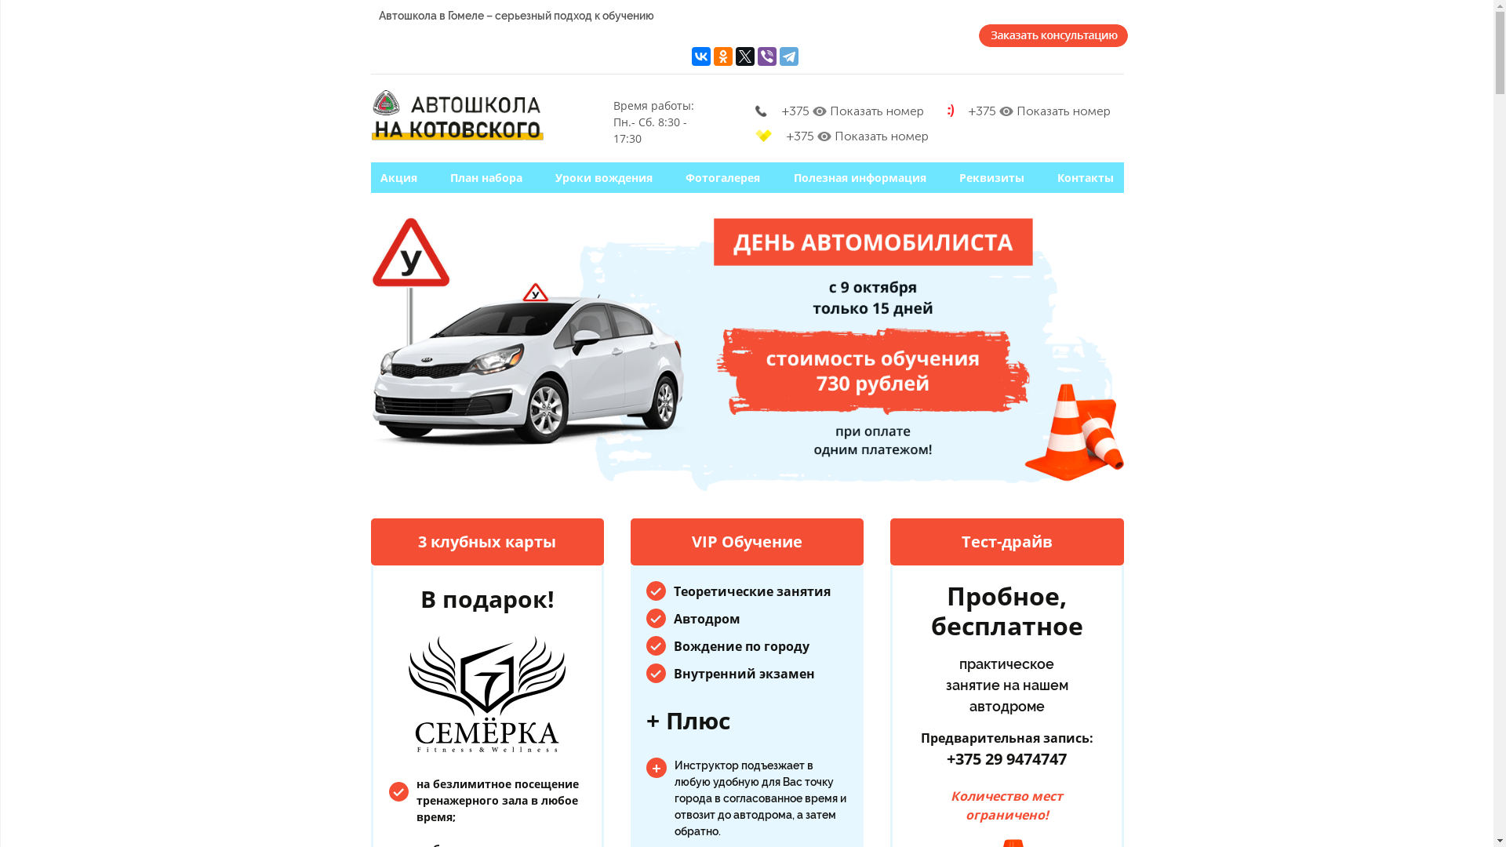 This screenshot has width=1506, height=847. Describe the element at coordinates (745, 56) in the screenshot. I see `Twitter` at that location.